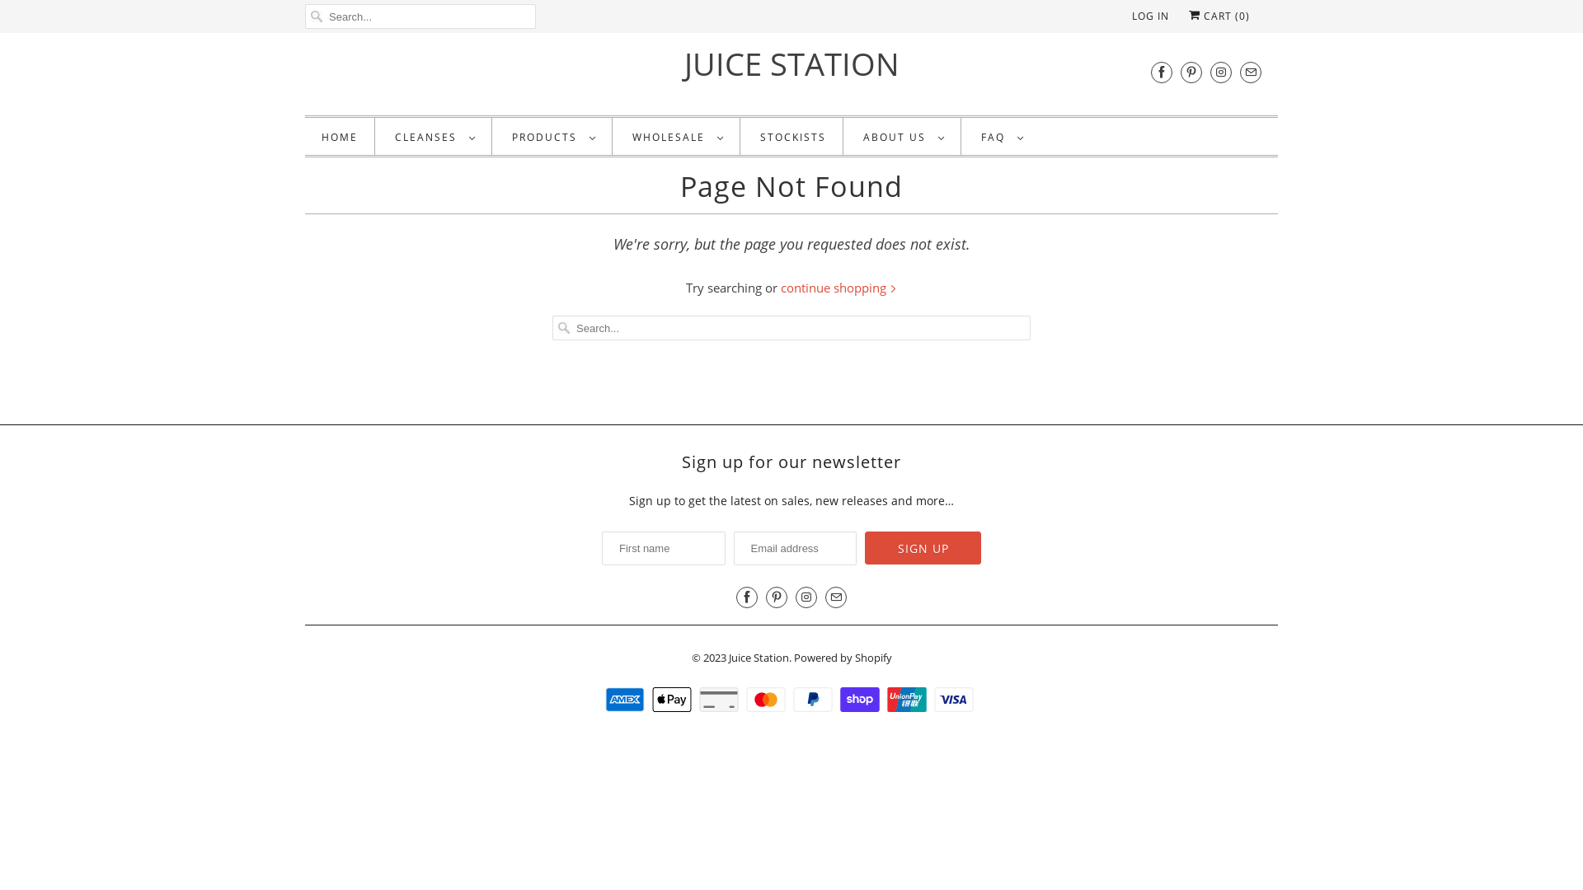  What do you see at coordinates (839, 288) in the screenshot?
I see `continue shopping` at bounding box center [839, 288].